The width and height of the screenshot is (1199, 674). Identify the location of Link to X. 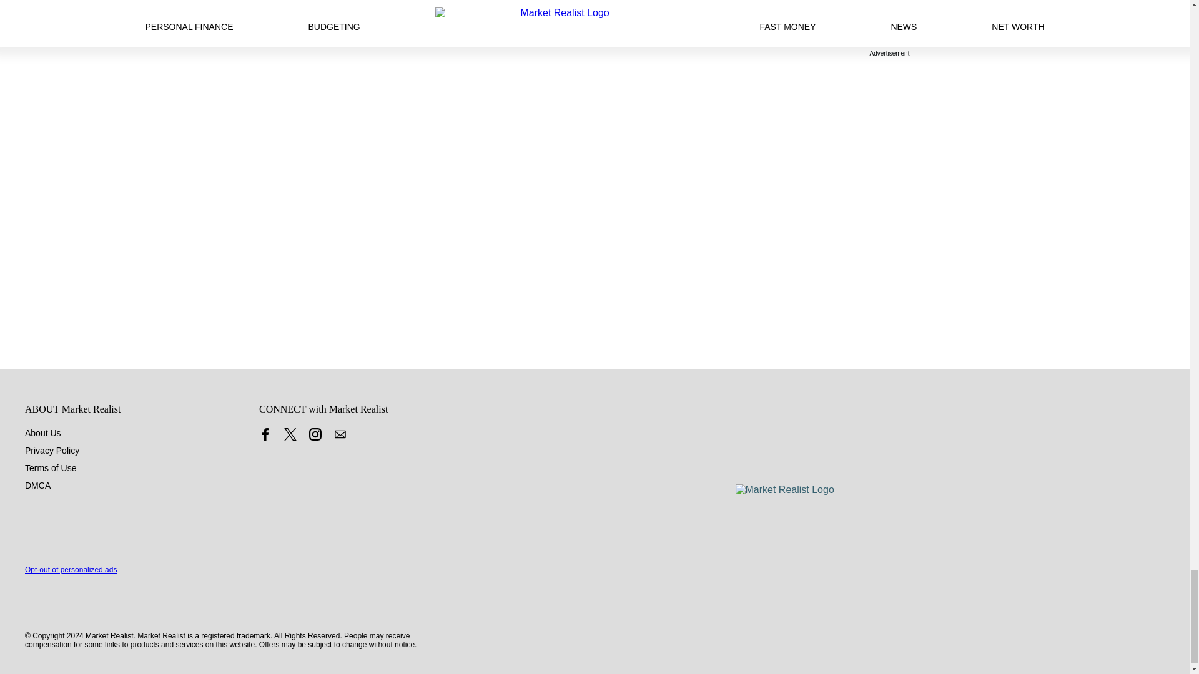
(290, 434).